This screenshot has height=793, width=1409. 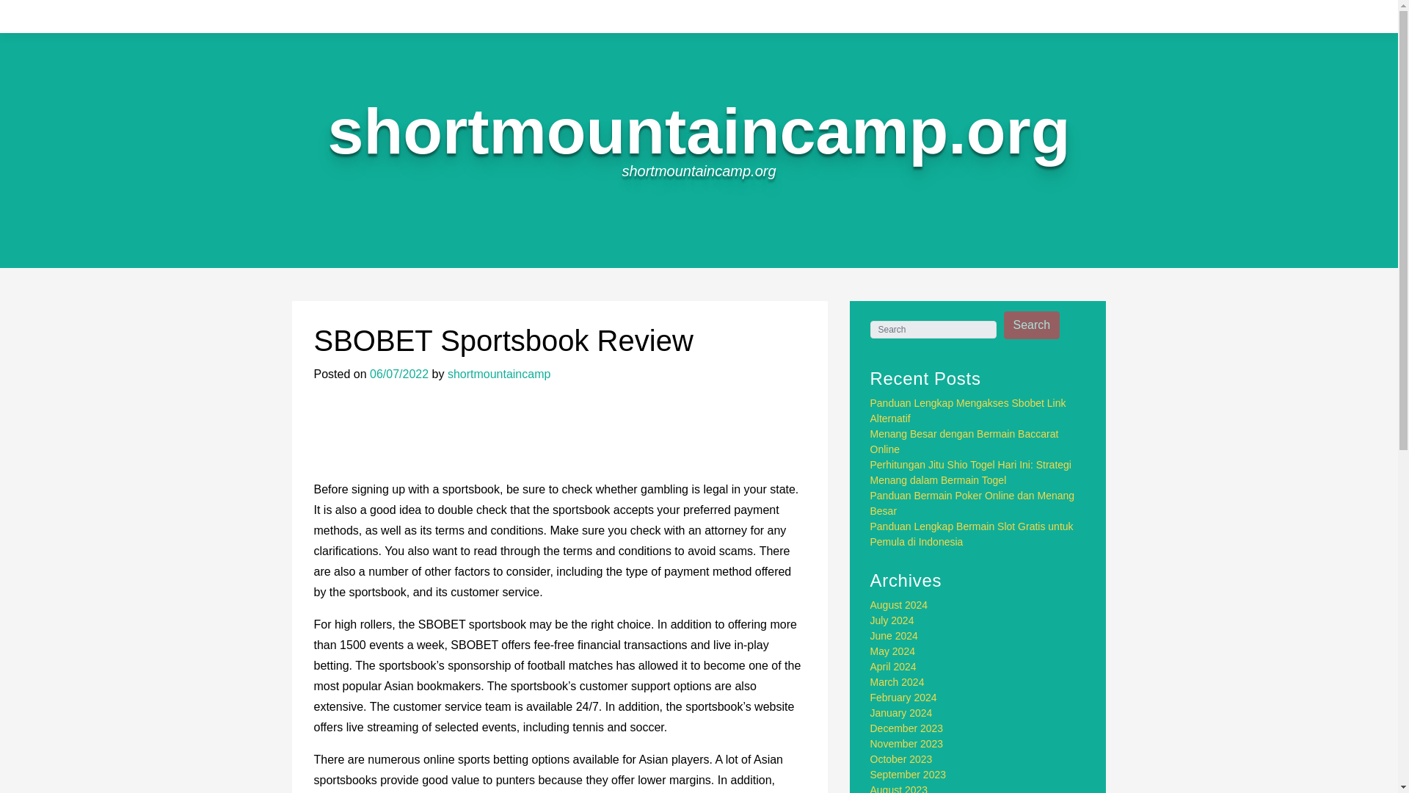 What do you see at coordinates (499, 374) in the screenshot?
I see `shortmountaincamp` at bounding box center [499, 374].